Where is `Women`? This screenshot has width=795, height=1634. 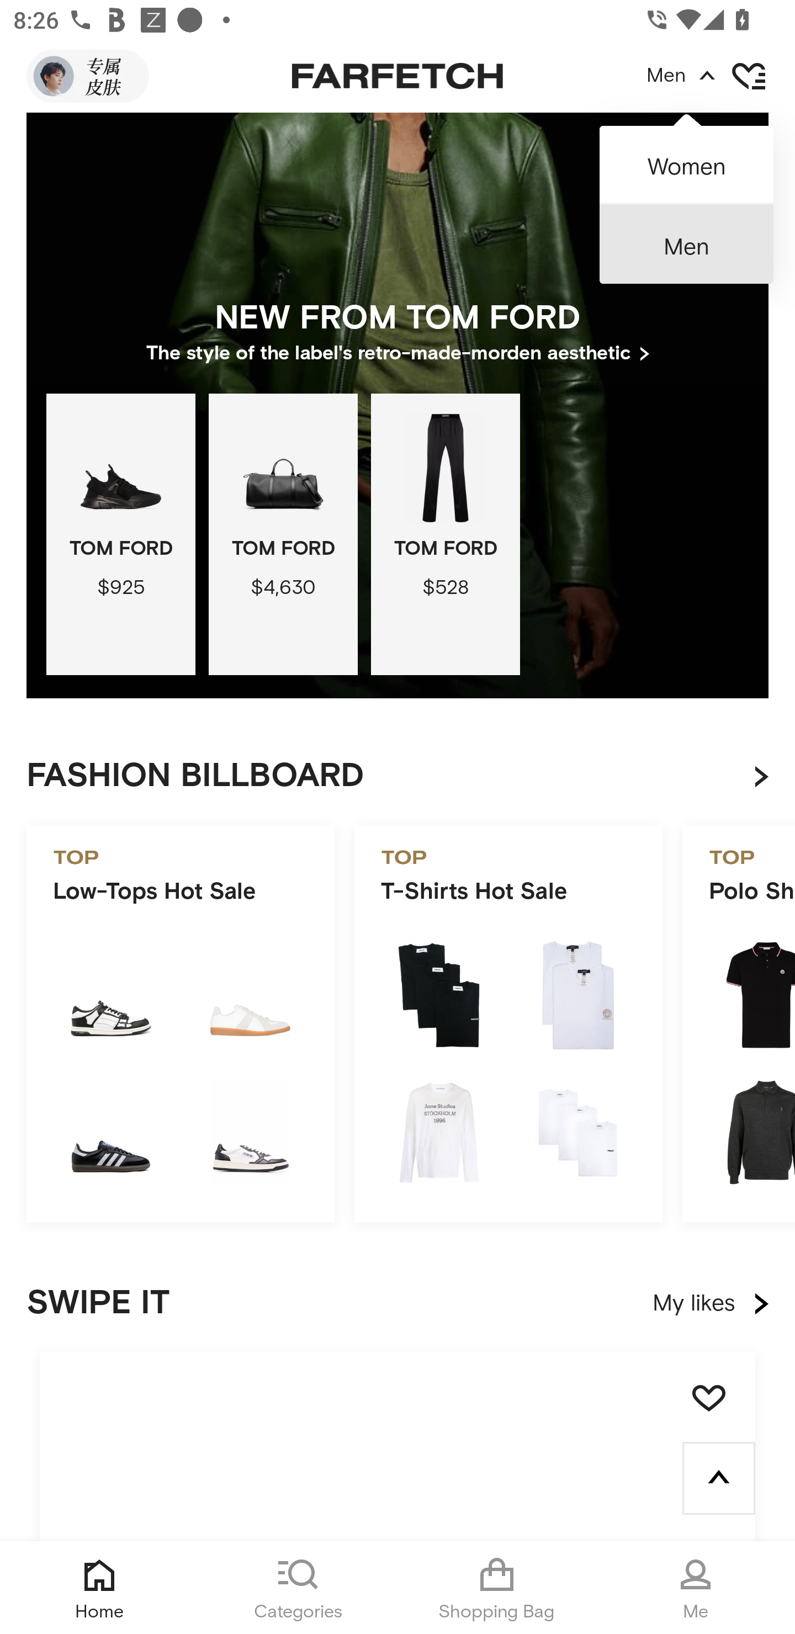 Women is located at coordinates (686, 158).